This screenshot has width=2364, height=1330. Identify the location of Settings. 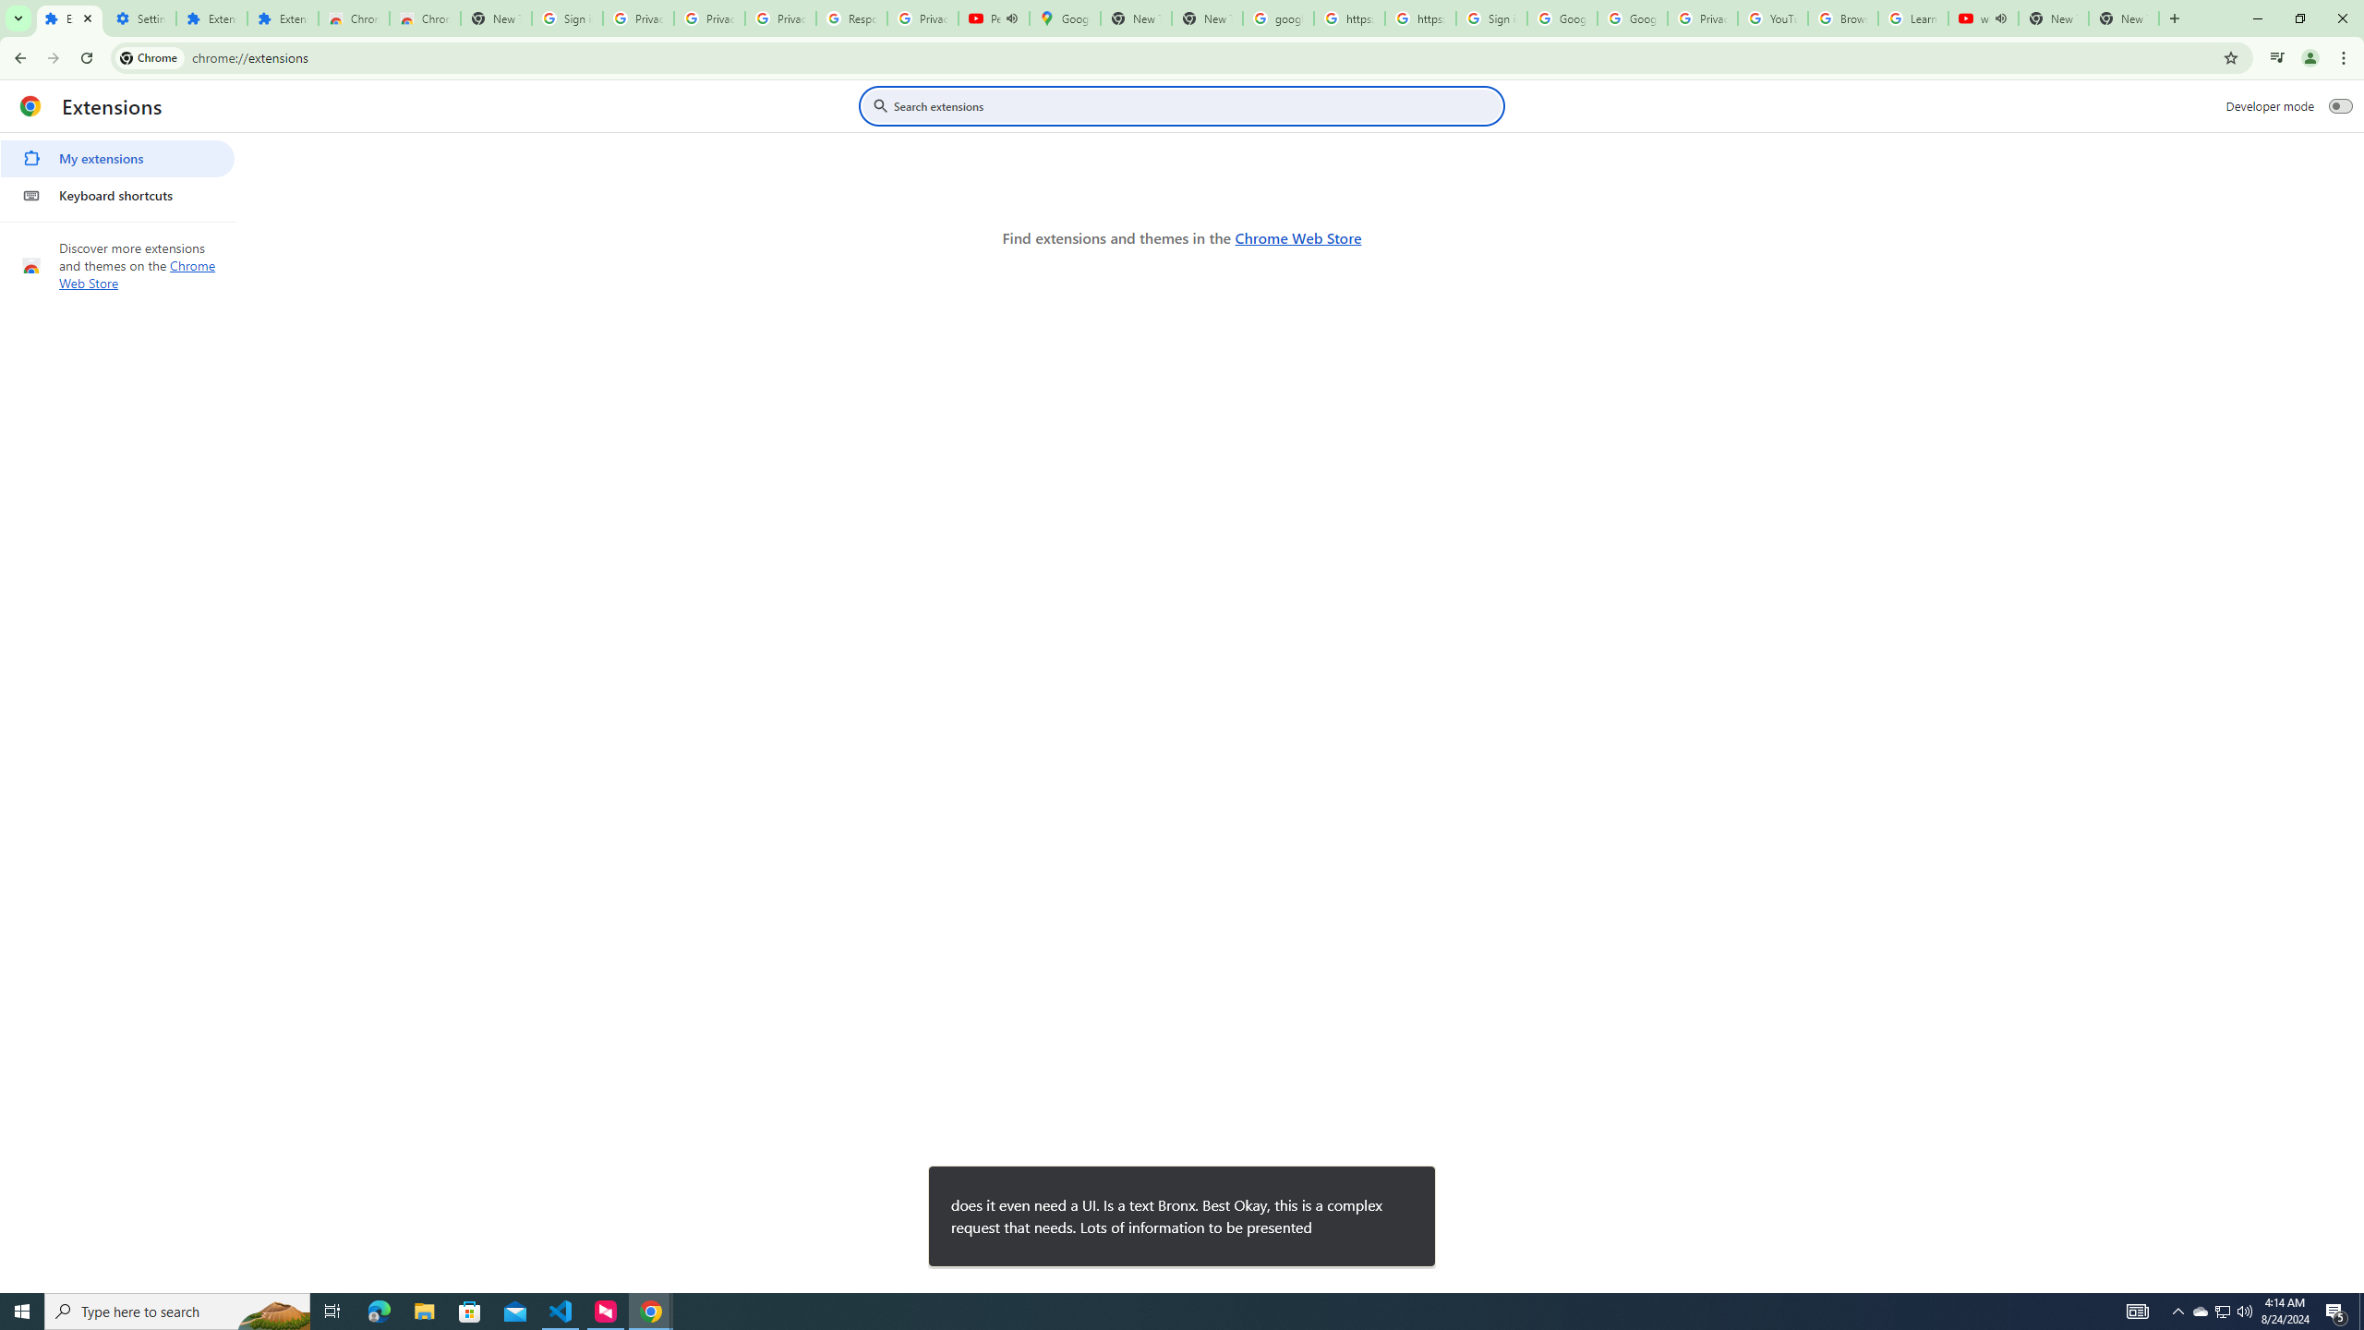
(140, 18).